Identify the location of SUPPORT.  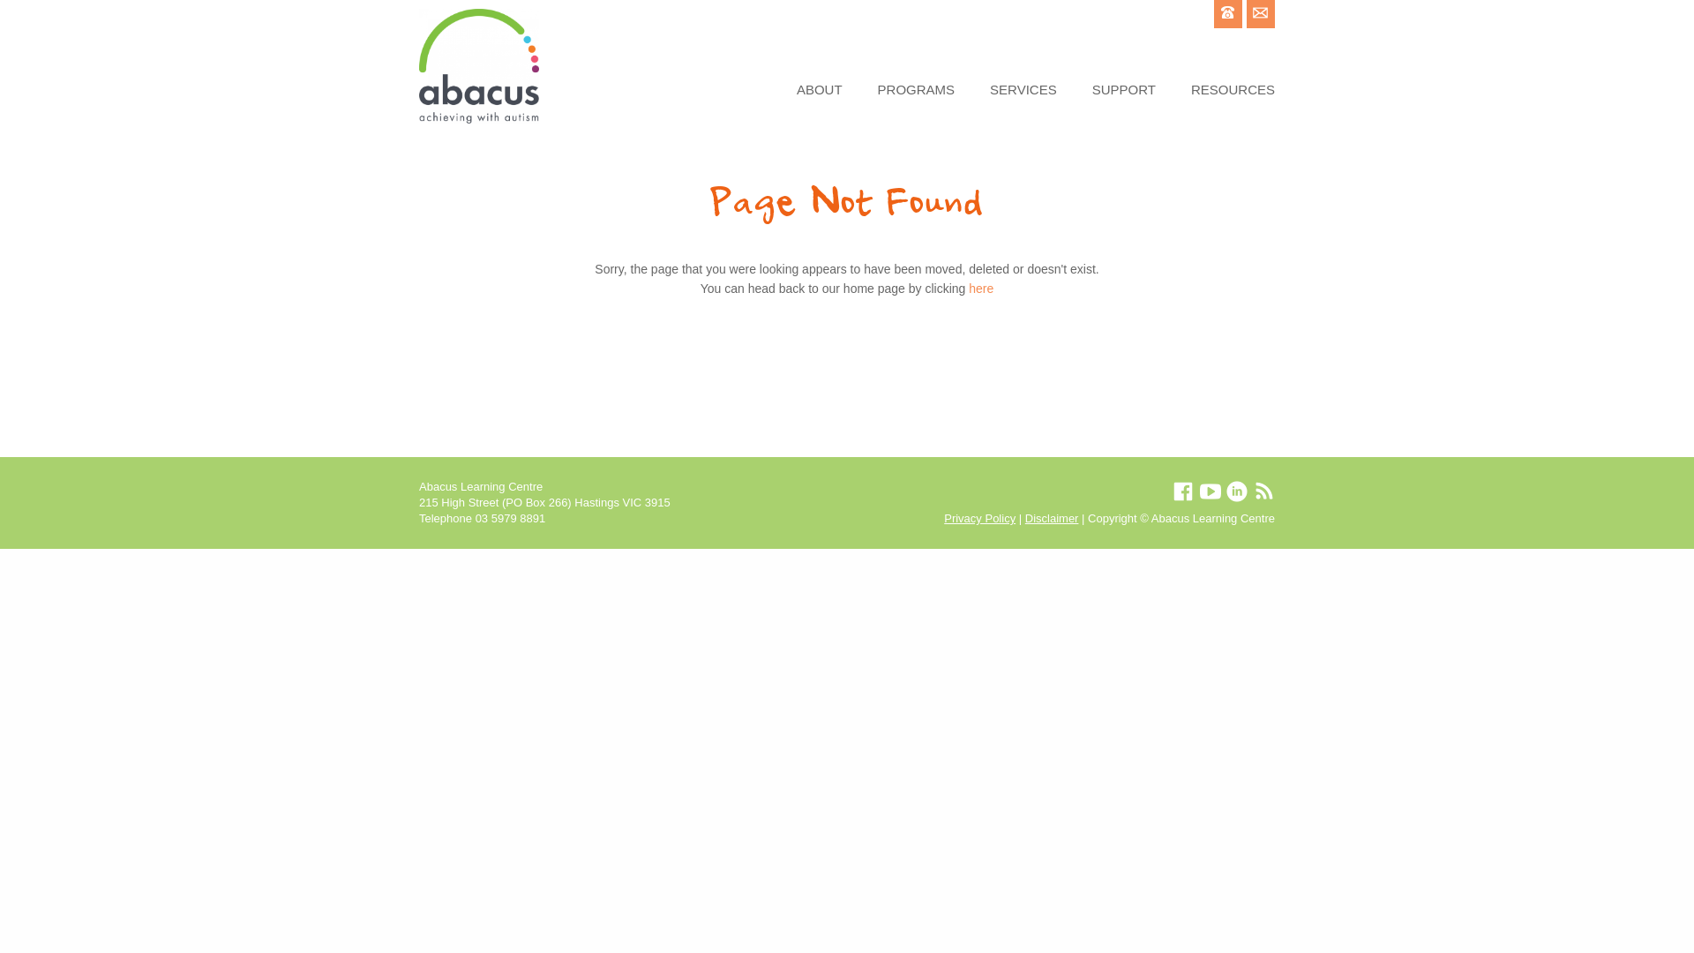
(1124, 90).